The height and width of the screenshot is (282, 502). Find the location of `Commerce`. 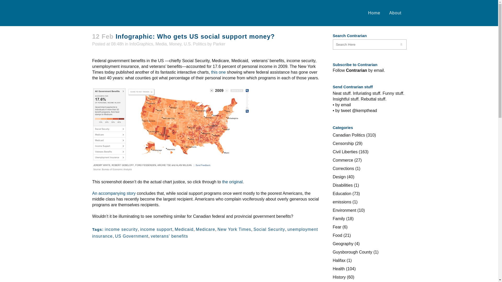

Commerce is located at coordinates (343, 160).